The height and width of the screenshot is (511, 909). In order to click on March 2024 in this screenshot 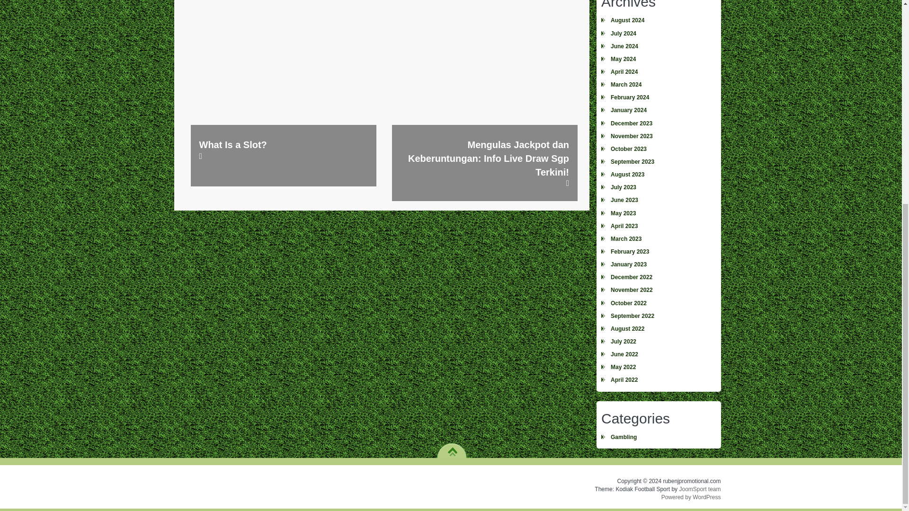, I will do `click(658, 85)`.